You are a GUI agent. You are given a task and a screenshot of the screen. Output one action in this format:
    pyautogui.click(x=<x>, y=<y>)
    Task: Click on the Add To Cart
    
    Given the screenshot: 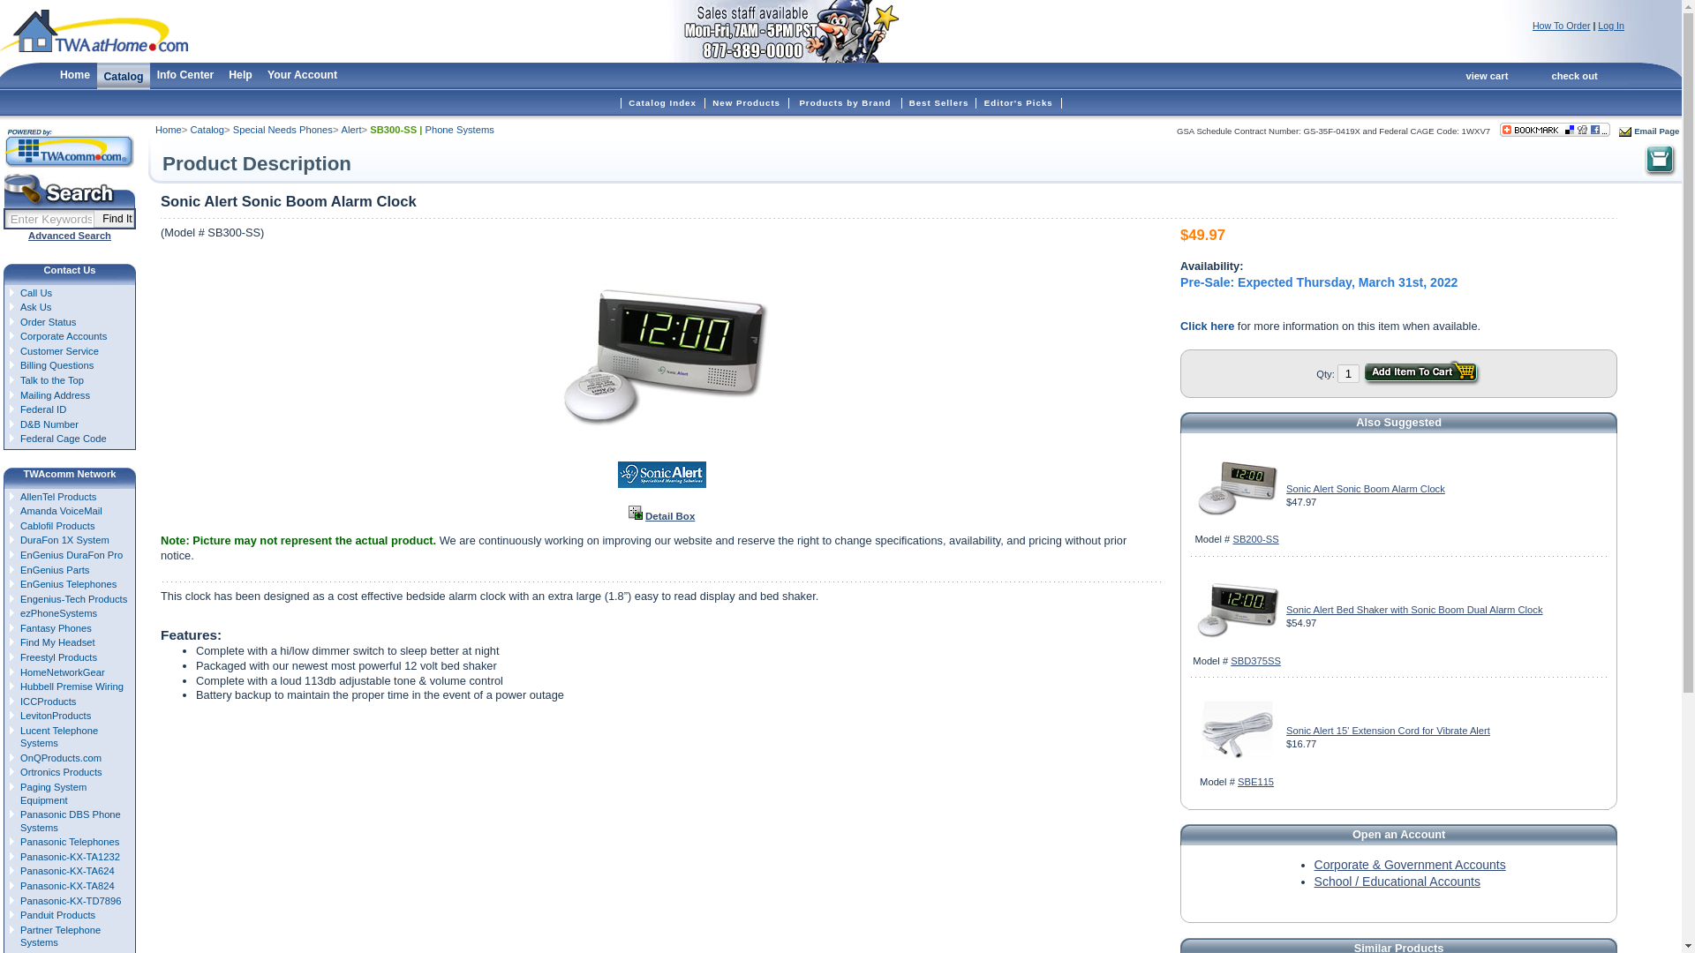 What is the action you would take?
    pyautogui.click(x=1421, y=373)
    